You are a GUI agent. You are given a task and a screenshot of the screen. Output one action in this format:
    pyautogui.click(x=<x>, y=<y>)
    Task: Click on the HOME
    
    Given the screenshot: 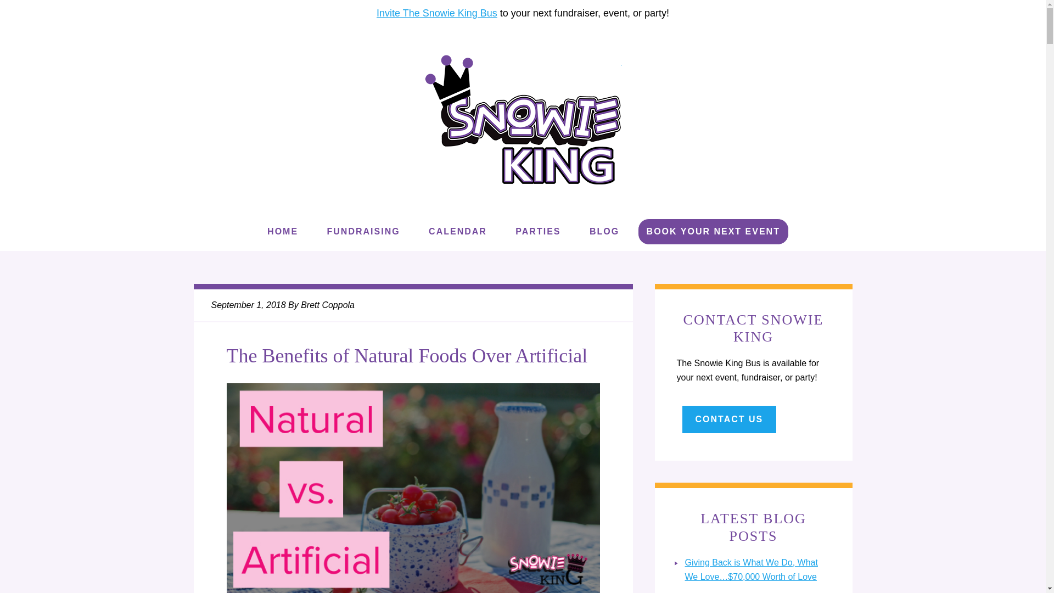 What is the action you would take?
    pyautogui.click(x=282, y=232)
    